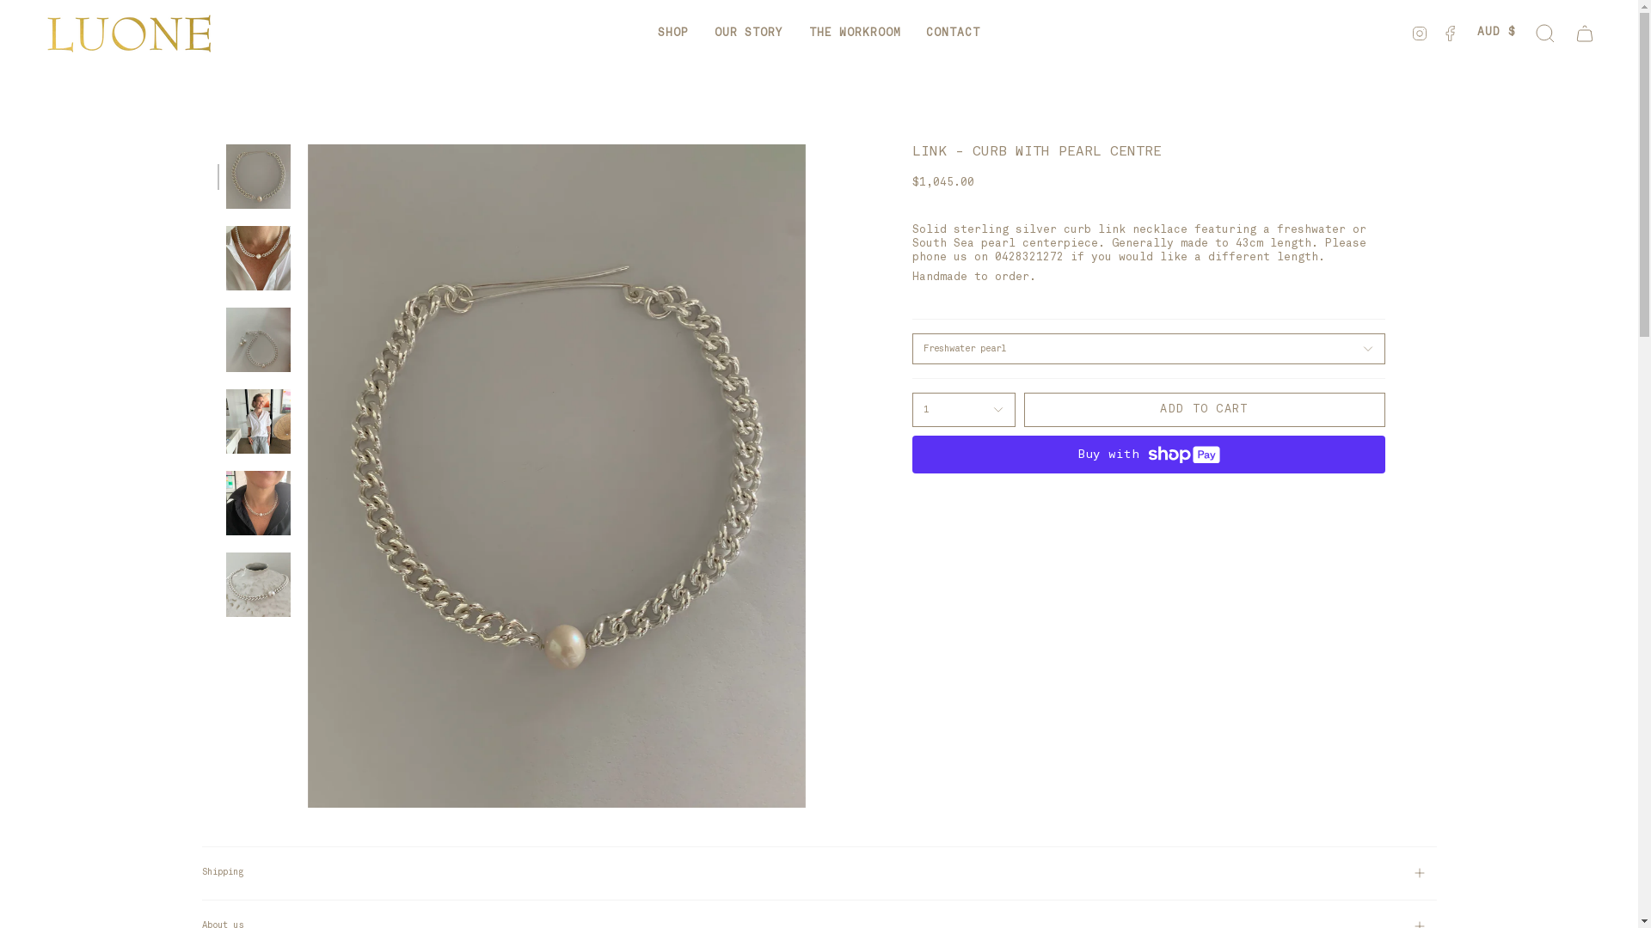 This screenshot has height=928, width=1651. I want to click on INSTAGRAM, so click(1420, 33).